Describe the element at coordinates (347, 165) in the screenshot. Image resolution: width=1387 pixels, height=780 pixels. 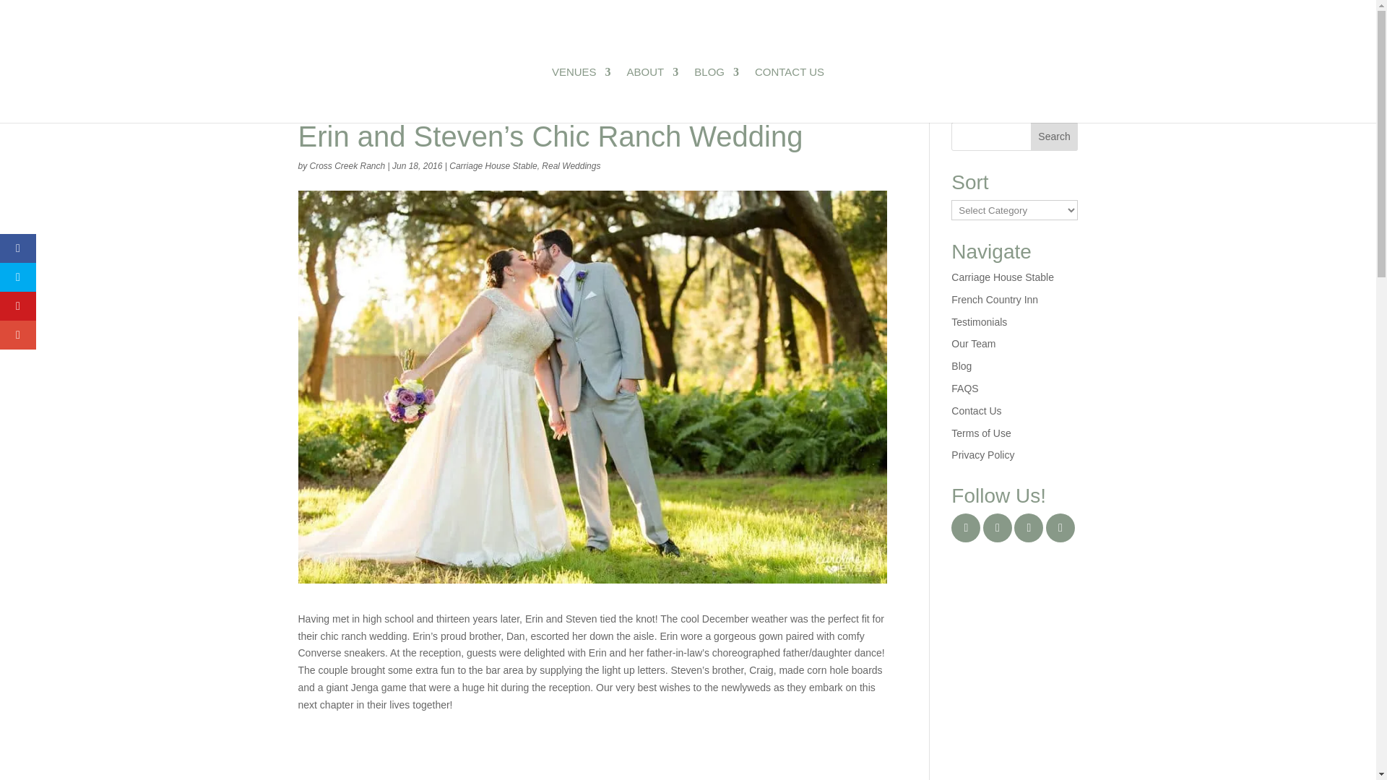
I see `Posts by Cross Creek Ranch` at that location.